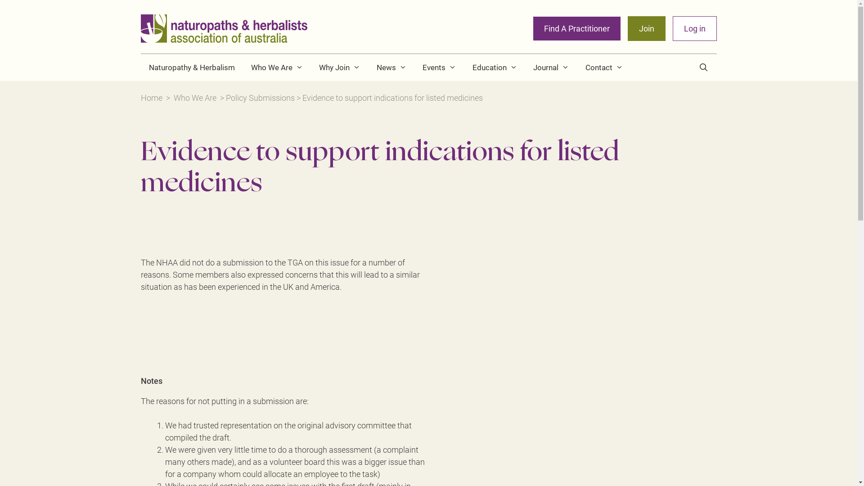 The image size is (864, 486). What do you see at coordinates (340, 67) in the screenshot?
I see `Why Join` at bounding box center [340, 67].